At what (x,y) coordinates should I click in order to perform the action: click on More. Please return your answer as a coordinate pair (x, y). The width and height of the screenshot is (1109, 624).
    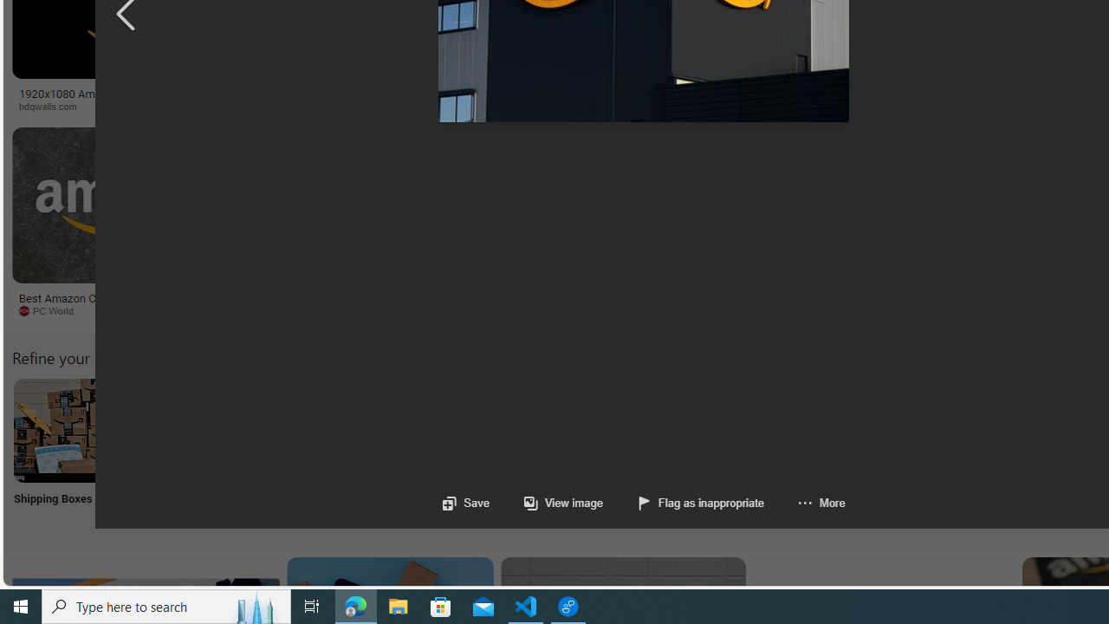
    Looking at the image, I should click on (821, 503).